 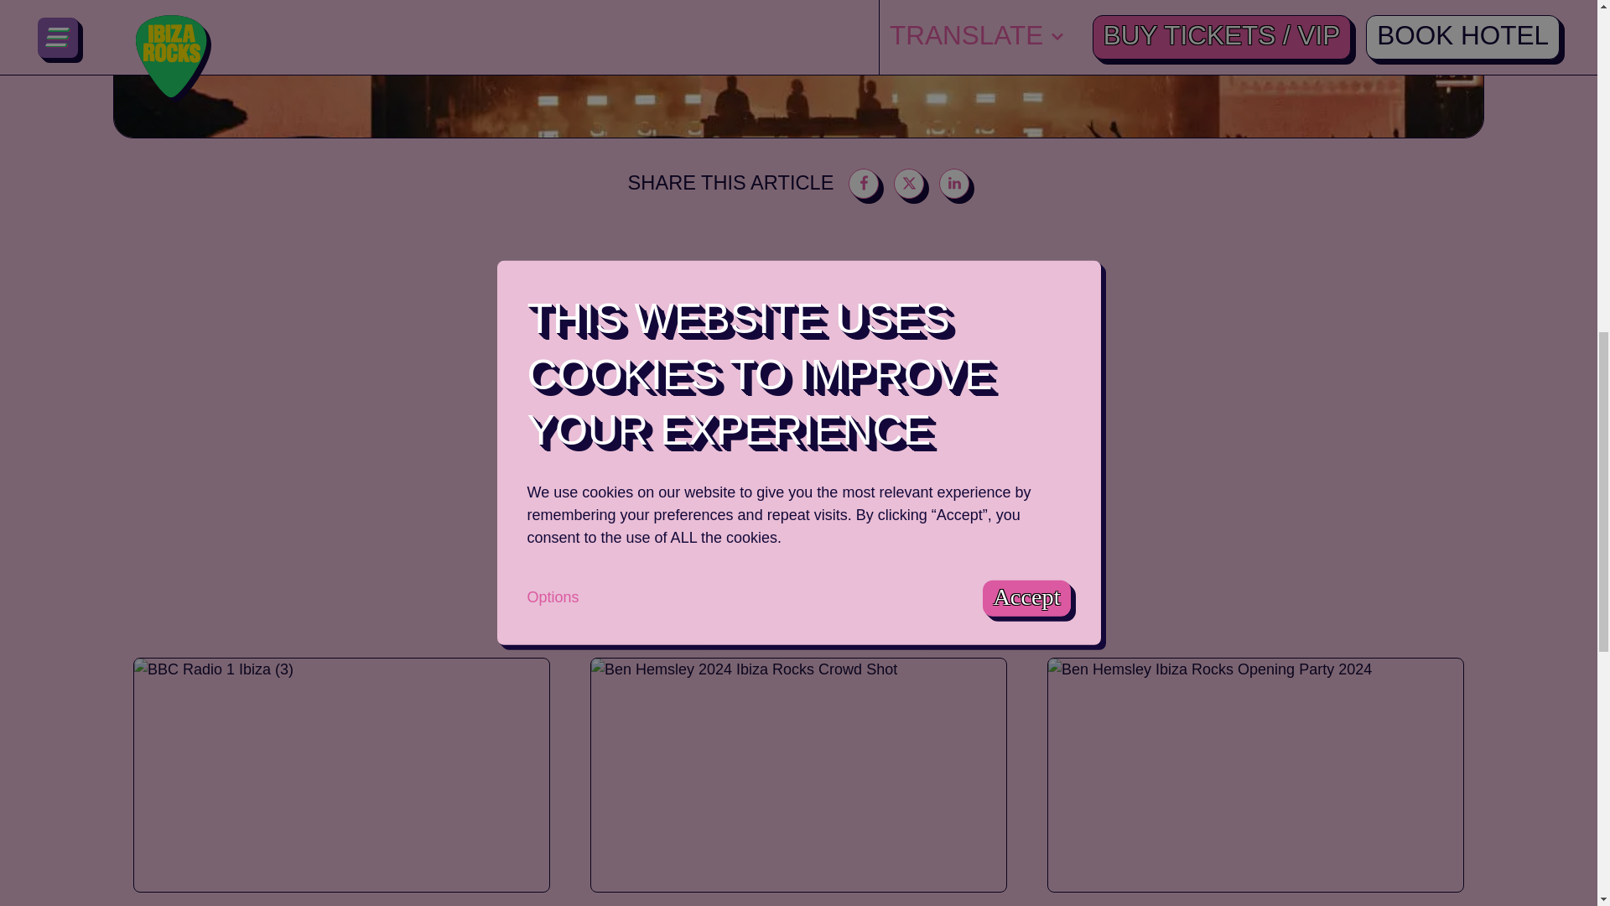 I want to click on Share on Facebook, so click(x=864, y=183).